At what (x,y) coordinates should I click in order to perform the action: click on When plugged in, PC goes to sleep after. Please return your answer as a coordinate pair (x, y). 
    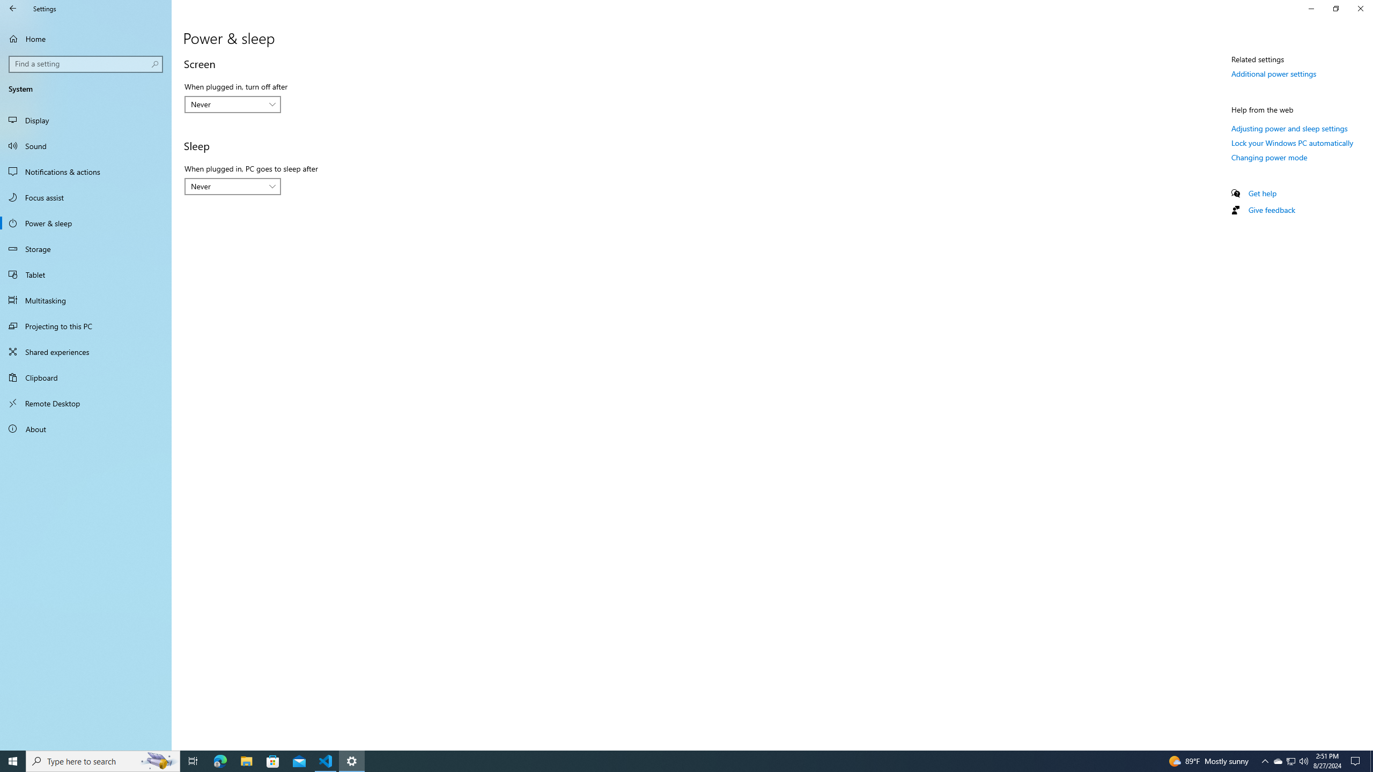
    Looking at the image, I should click on (233, 187).